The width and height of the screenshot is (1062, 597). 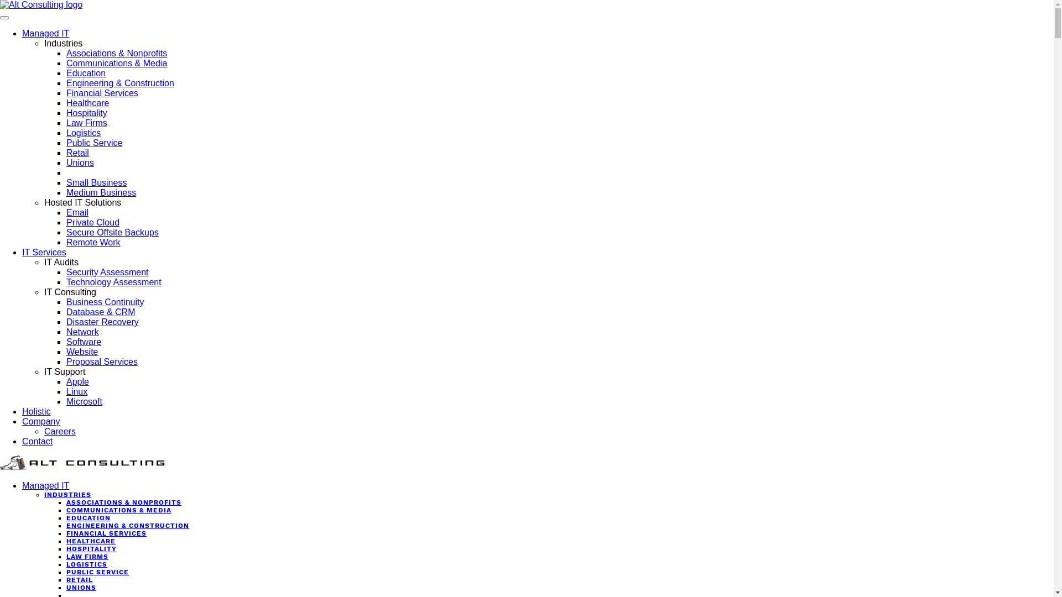 What do you see at coordinates (106, 533) in the screenshot?
I see `FINANCIAL SERVICES` at bounding box center [106, 533].